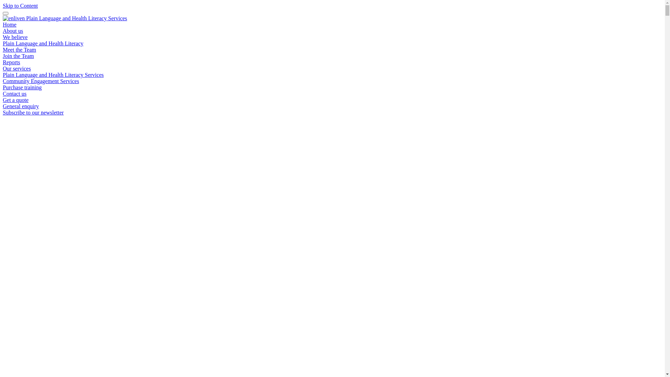 This screenshot has width=670, height=377. Describe the element at coordinates (16, 100) in the screenshot. I see `Get a quote` at that location.